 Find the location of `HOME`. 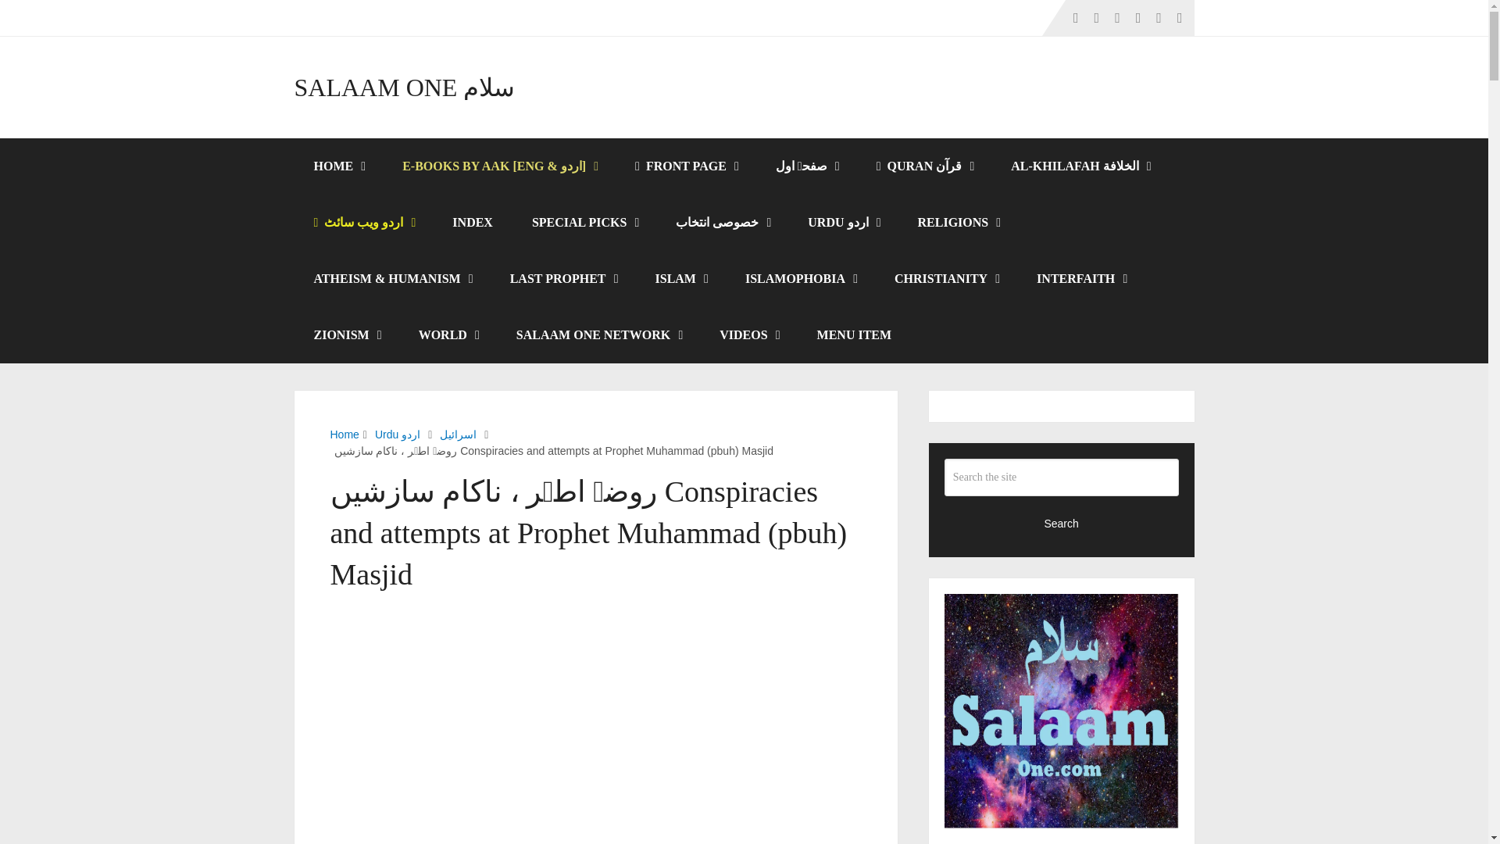

HOME is located at coordinates (337, 166).